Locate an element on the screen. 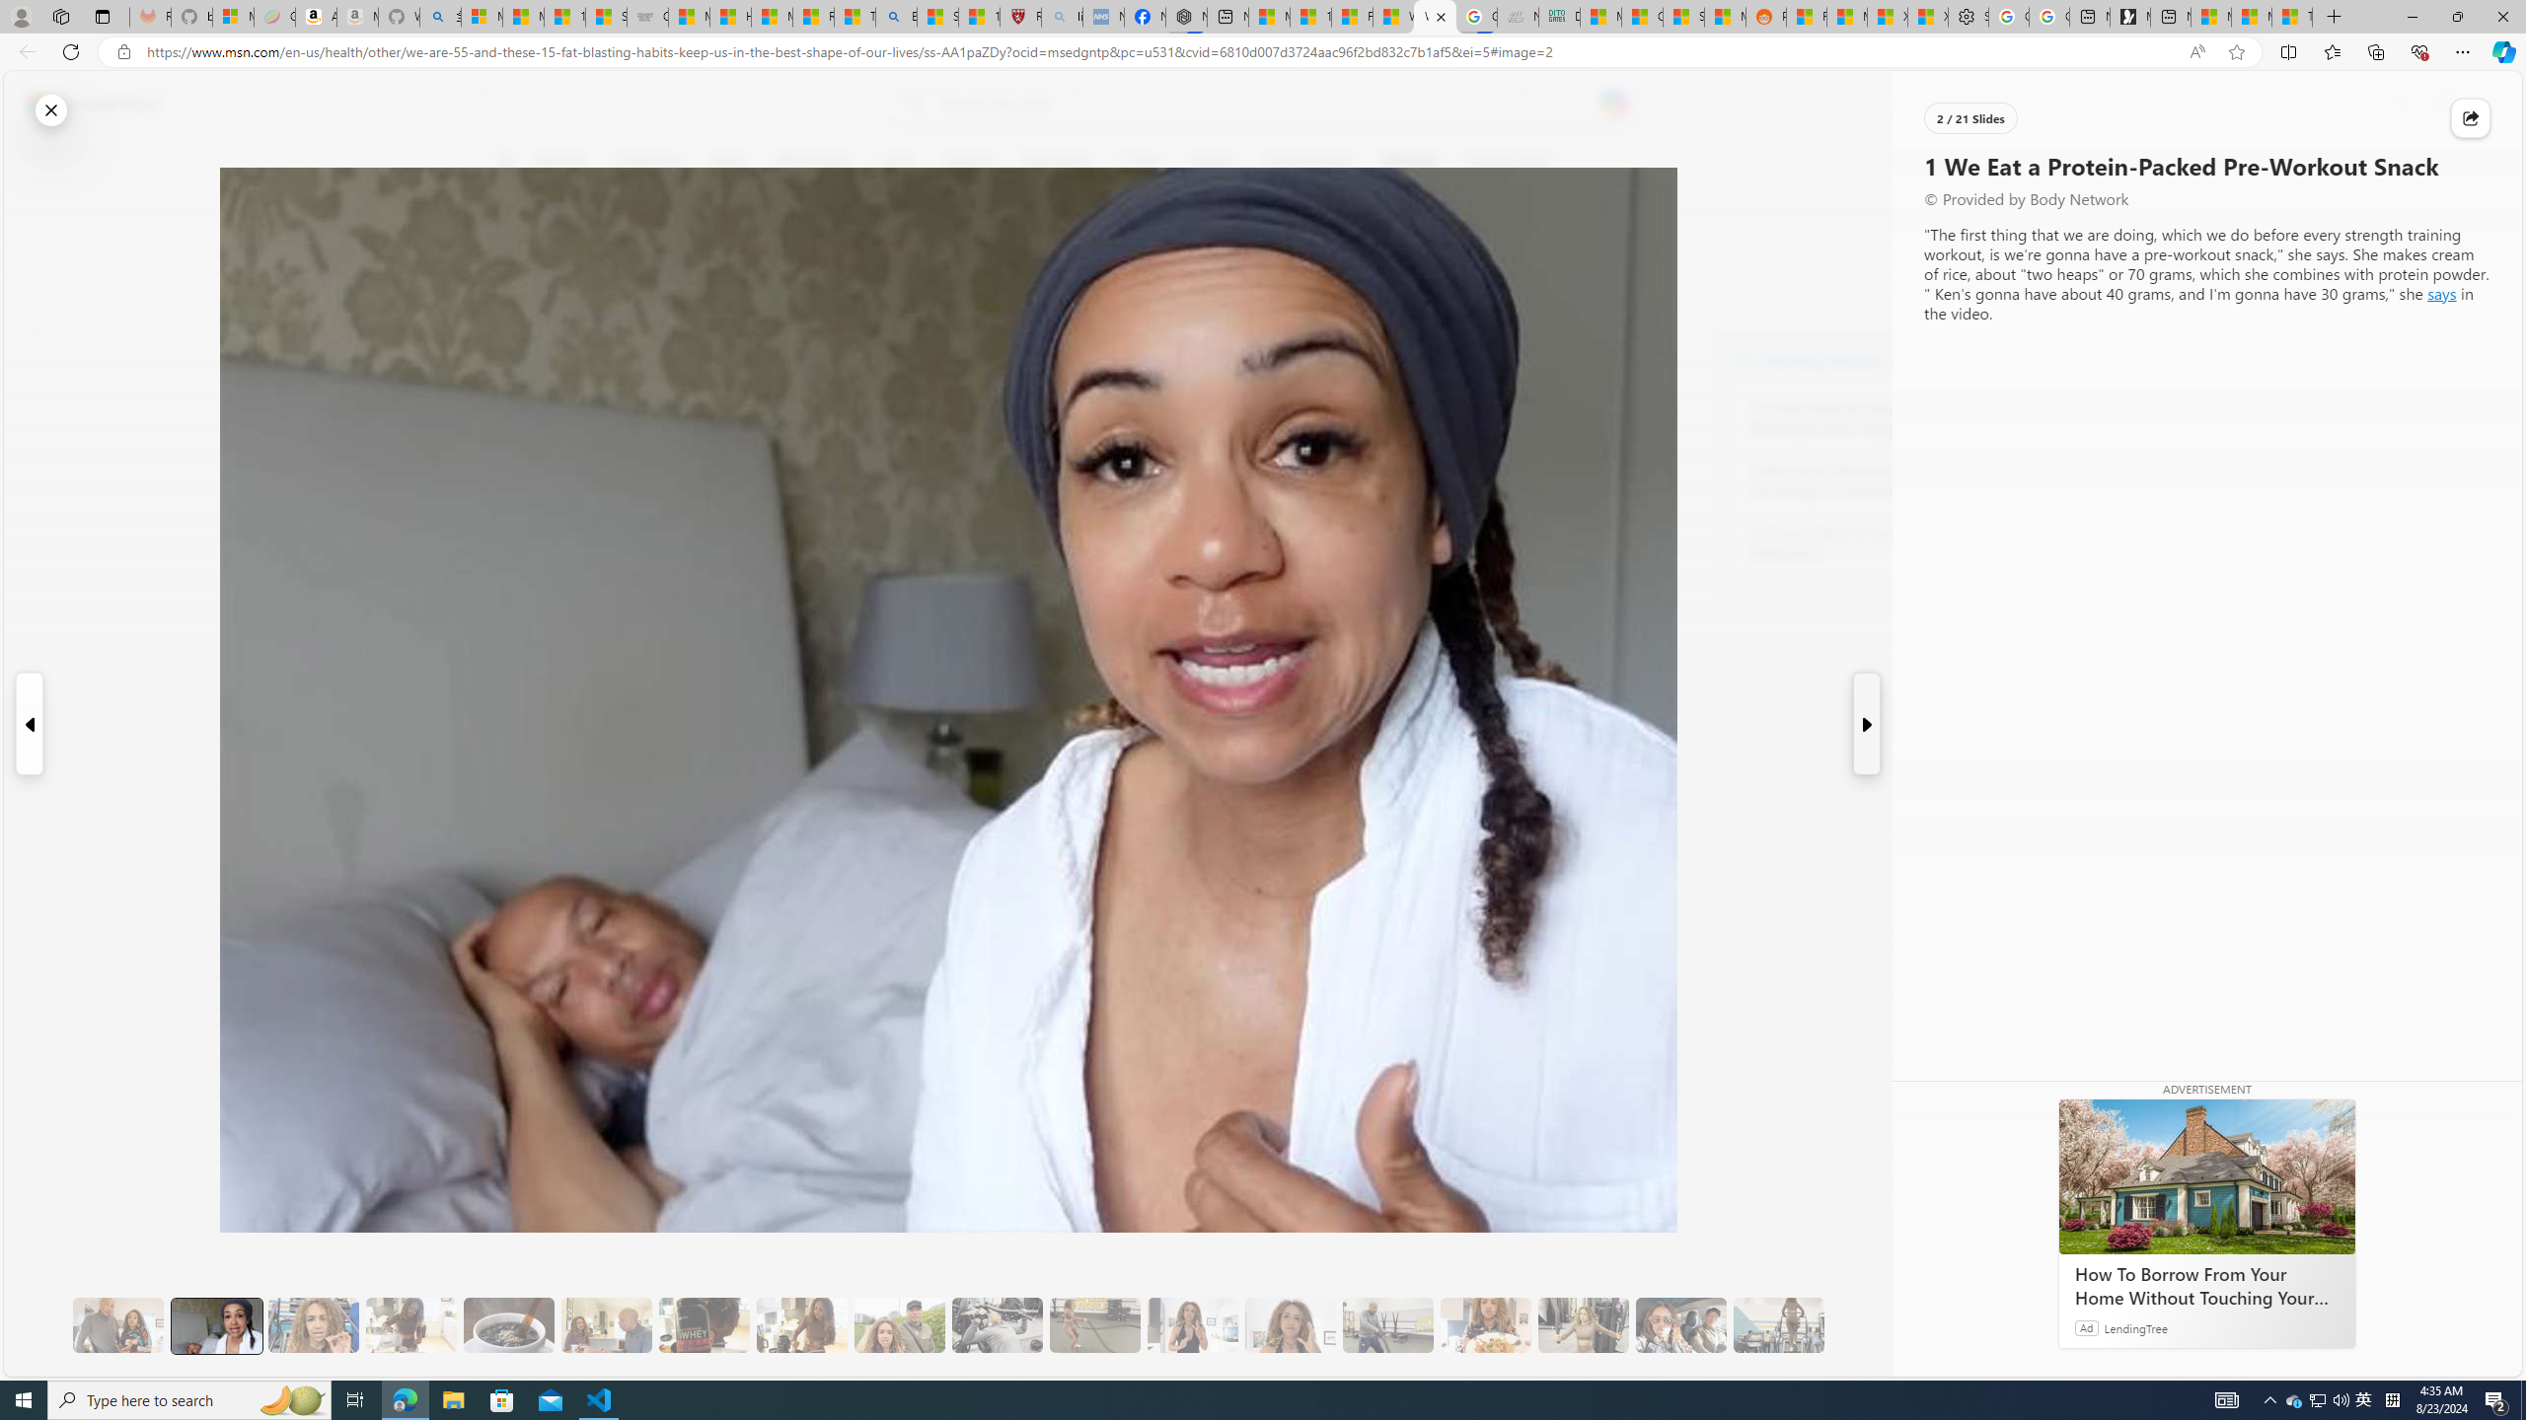  R******* | Trusted Community Engagement and Contributions is located at coordinates (1808, 17).